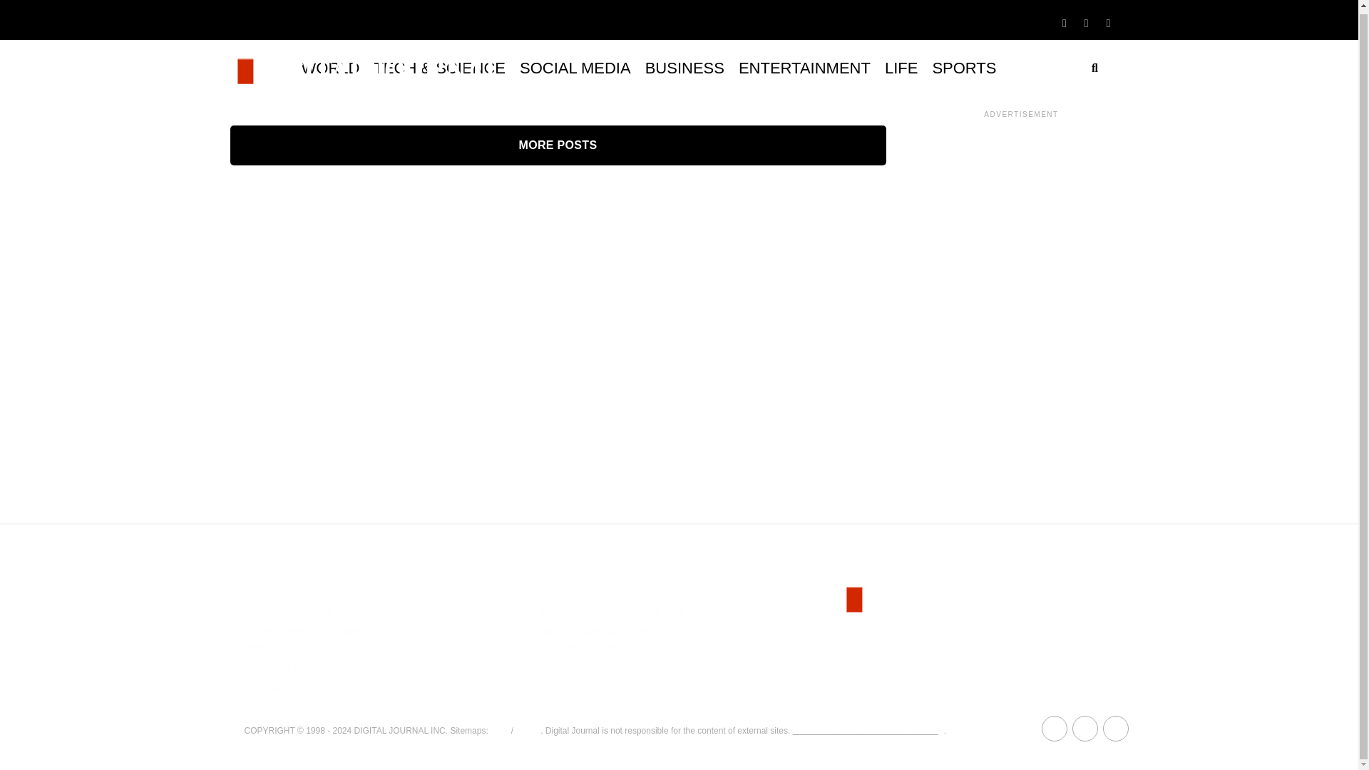 This screenshot has width=1369, height=770. I want to click on XML, so click(499, 730).